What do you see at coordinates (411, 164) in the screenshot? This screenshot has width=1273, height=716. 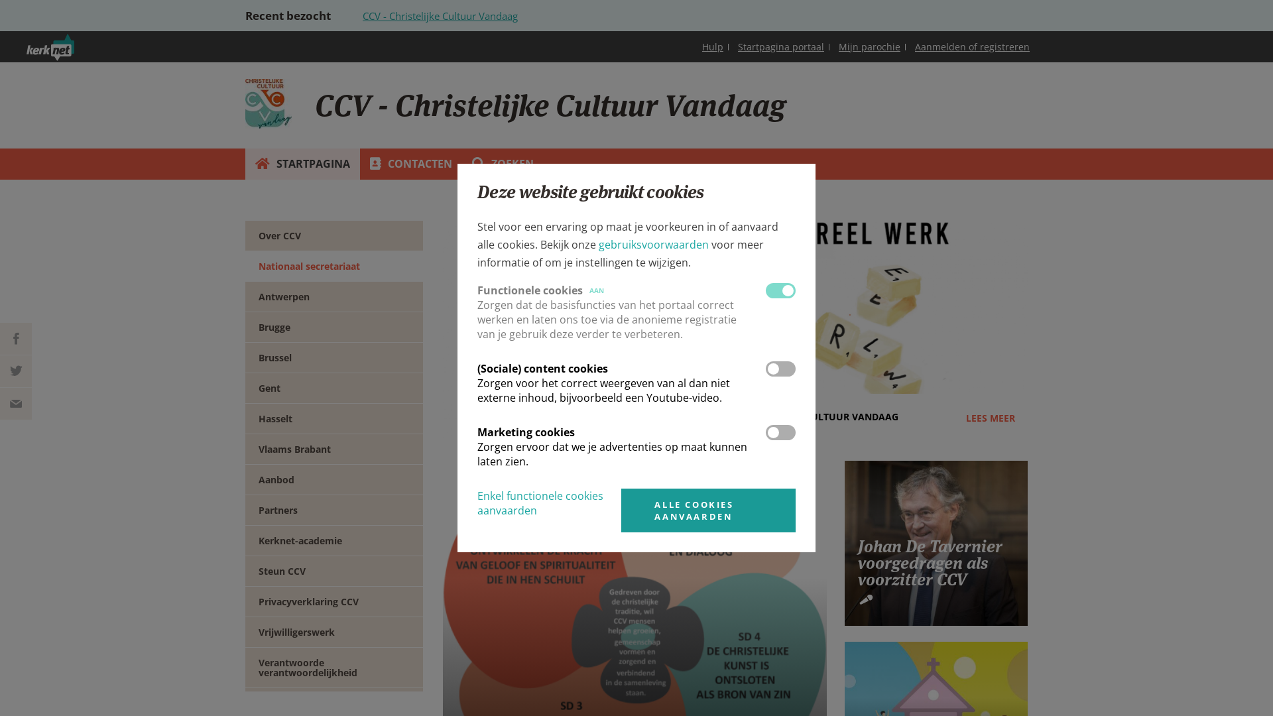 I see `CONTACTEN` at bounding box center [411, 164].